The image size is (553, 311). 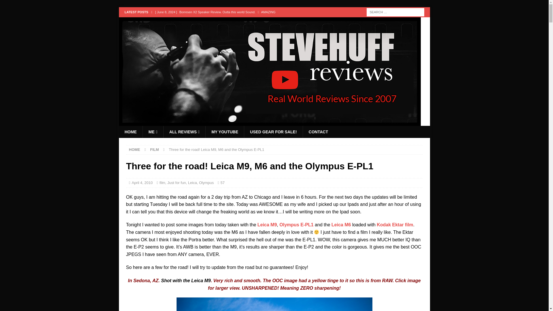 I want to click on USED GEAR FOR SALE!, so click(x=273, y=132).